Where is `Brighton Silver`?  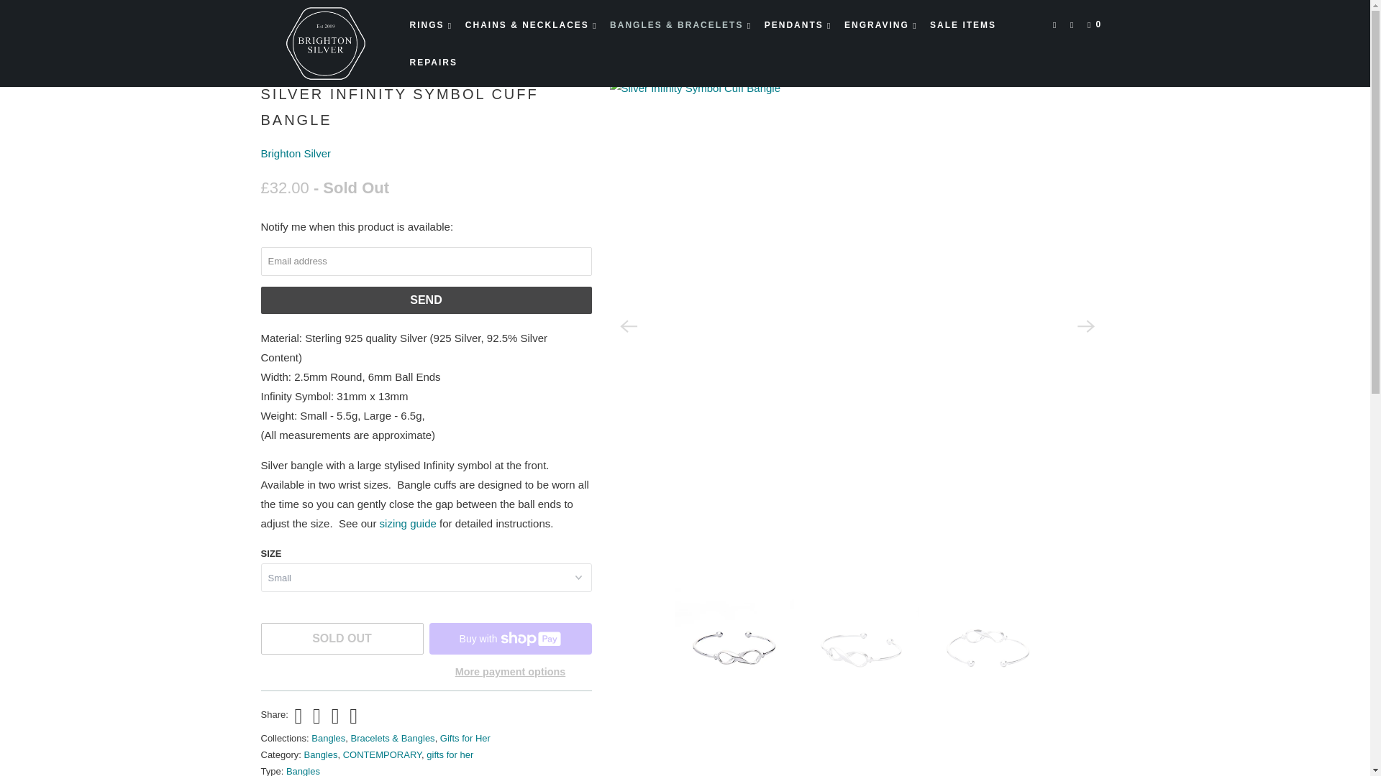
Brighton Silver is located at coordinates (273, 29).